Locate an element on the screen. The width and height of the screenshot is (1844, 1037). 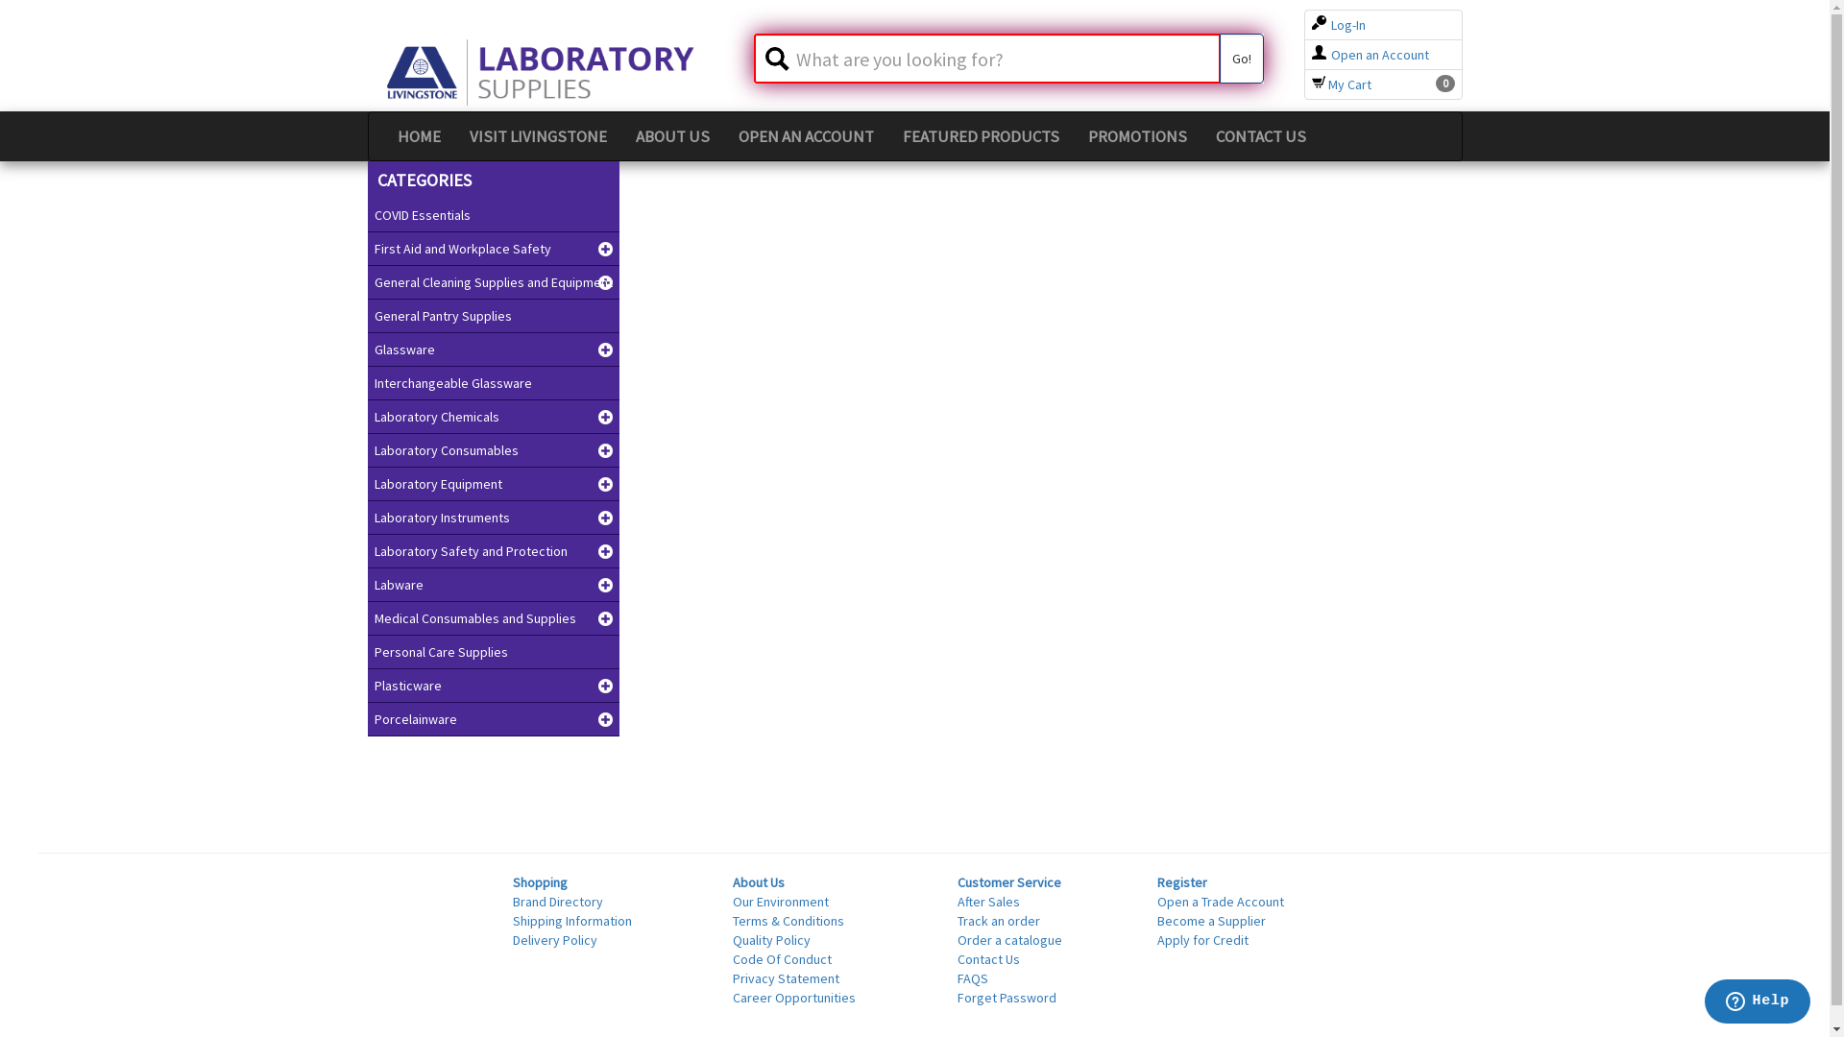
Laboratory Instruments is located at coordinates (494, 518).